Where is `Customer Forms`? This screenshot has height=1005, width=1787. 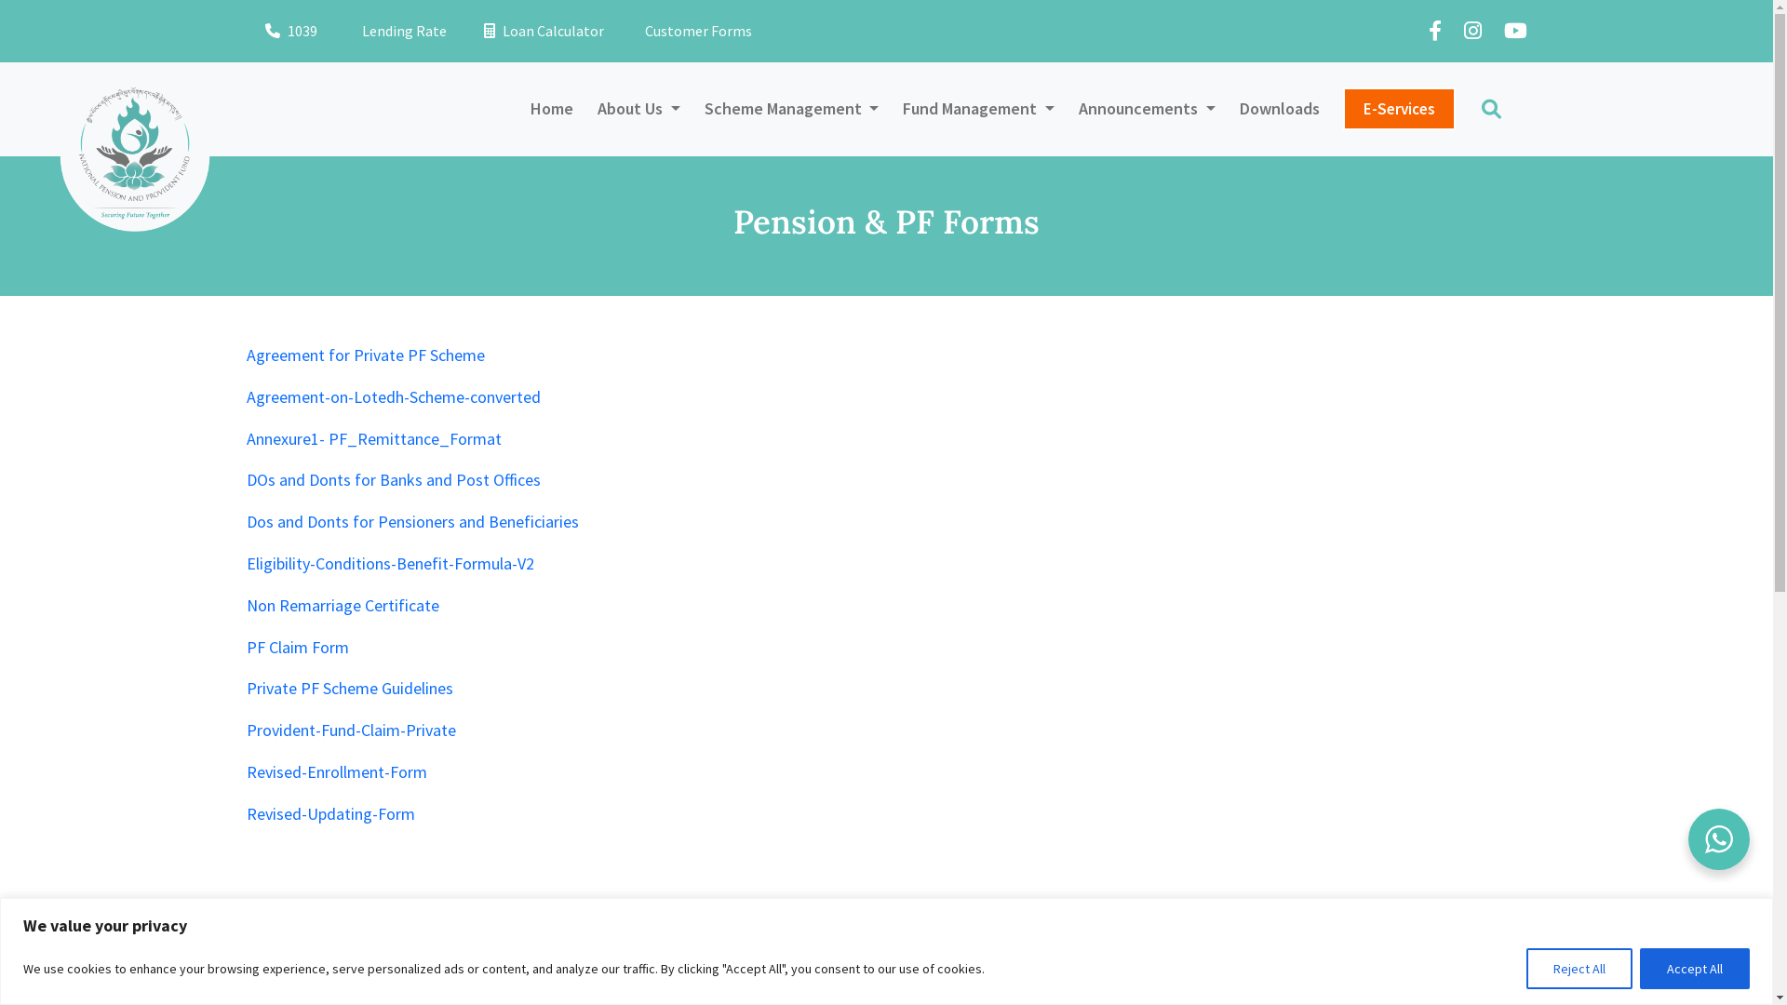
Customer Forms is located at coordinates (696, 32).